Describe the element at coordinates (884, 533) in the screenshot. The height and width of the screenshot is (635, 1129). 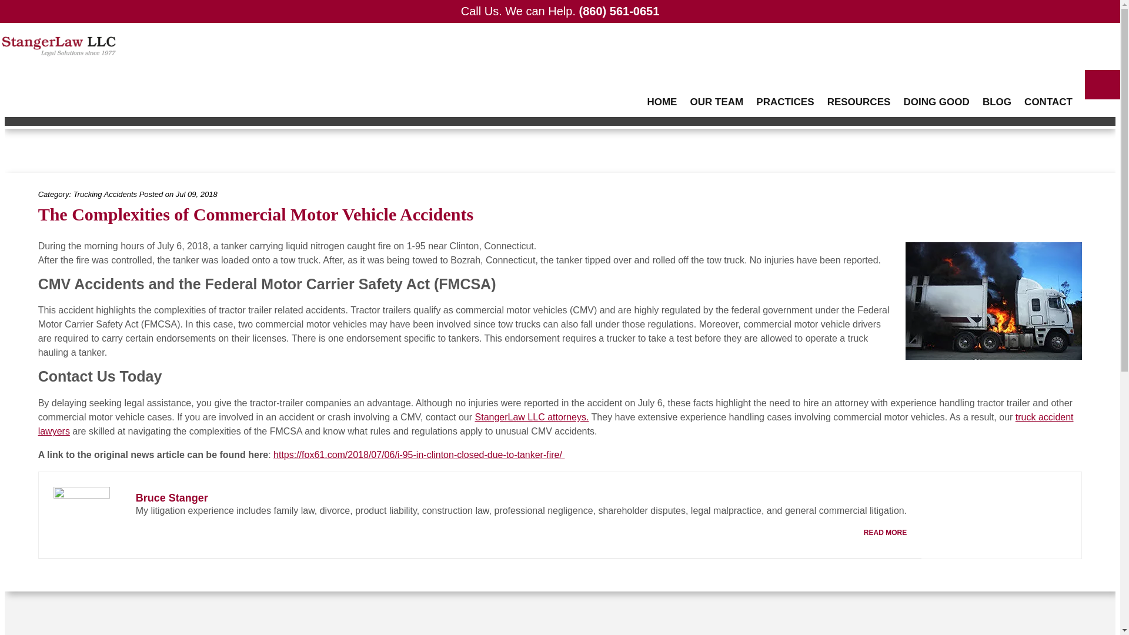
I see `READ MORE` at that location.